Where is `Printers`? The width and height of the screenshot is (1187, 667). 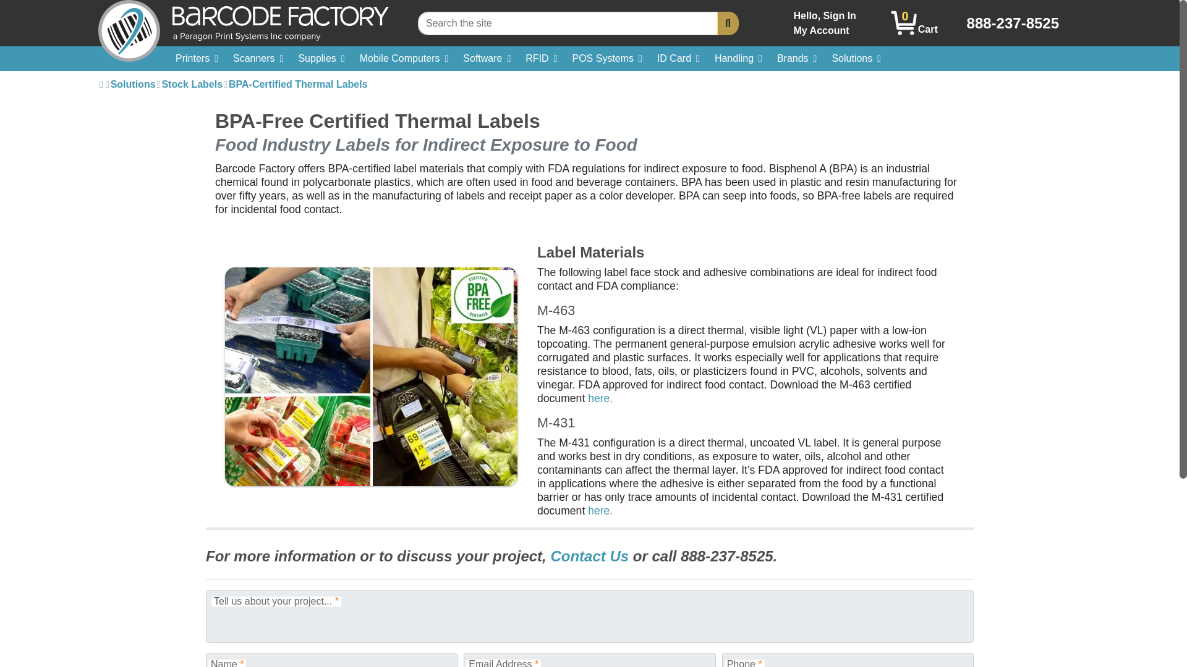 Printers is located at coordinates (914, 23).